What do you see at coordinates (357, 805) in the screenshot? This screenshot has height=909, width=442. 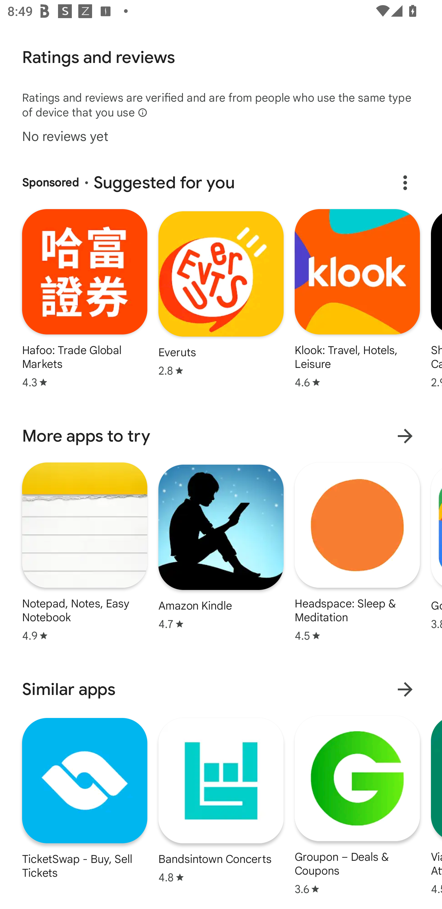 I see `Groupon – Deals & Coupons
Star rating: 3.6
` at bounding box center [357, 805].